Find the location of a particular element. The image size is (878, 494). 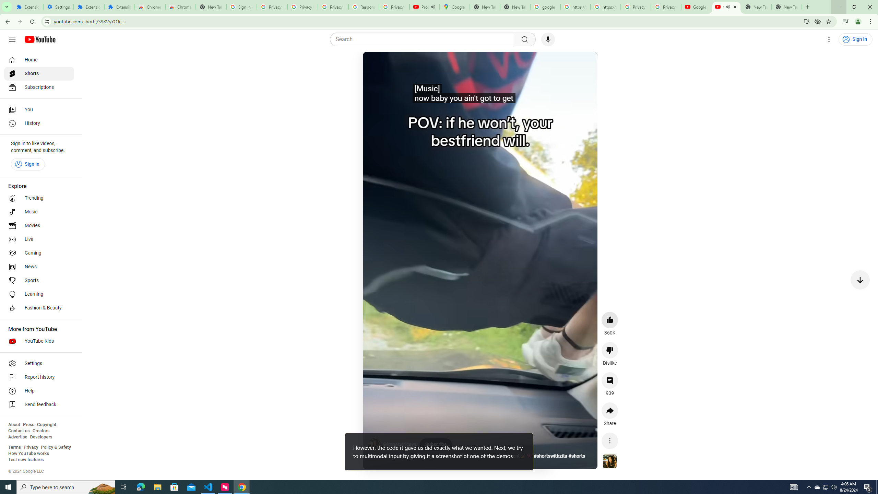

Subscribe is located at coordinates (436, 445).